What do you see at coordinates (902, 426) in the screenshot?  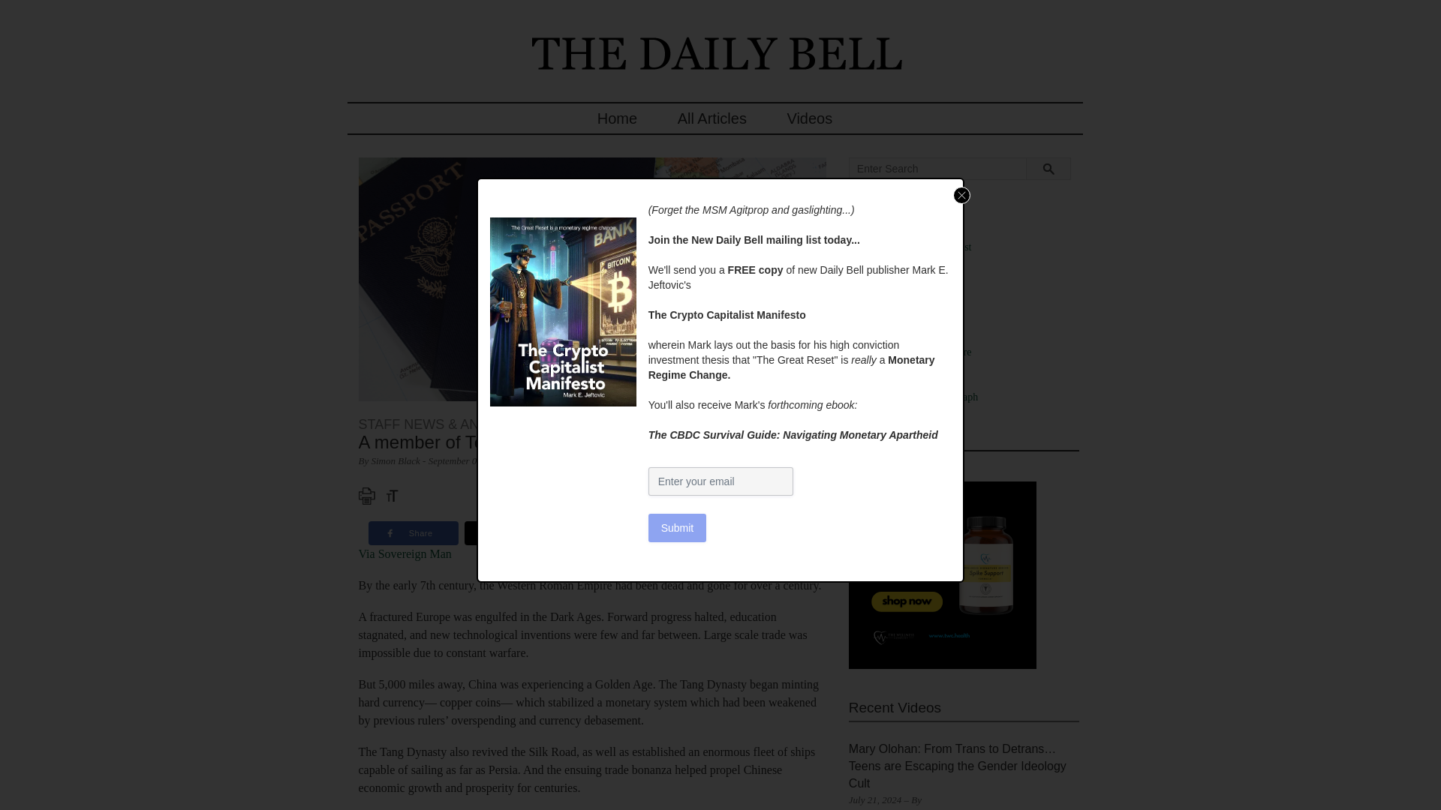 I see `ZeroHedge` at bounding box center [902, 426].